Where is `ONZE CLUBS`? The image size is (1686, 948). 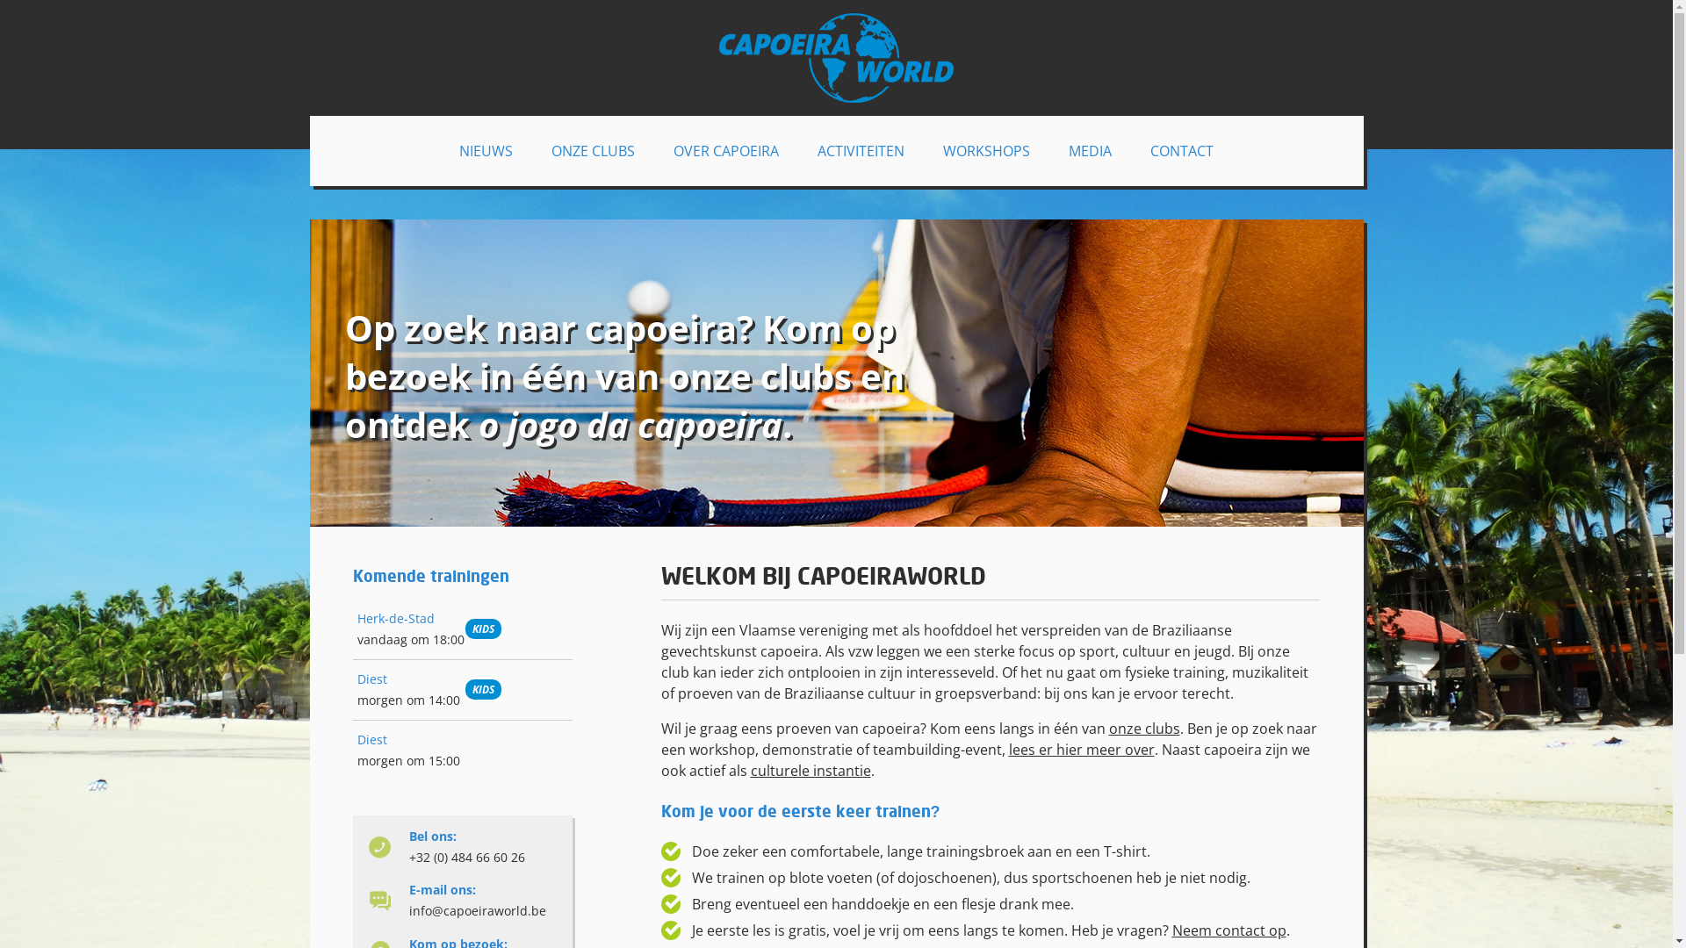 ONZE CLUBS is located at coordinates (594, 151).